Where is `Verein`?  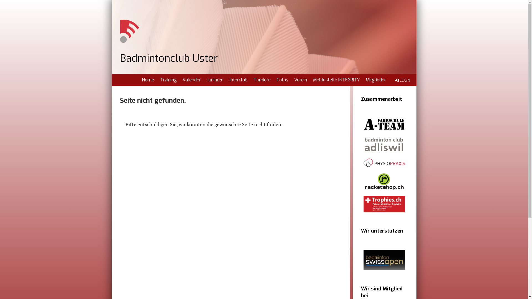 Verein is located at coordinates (300, 80).